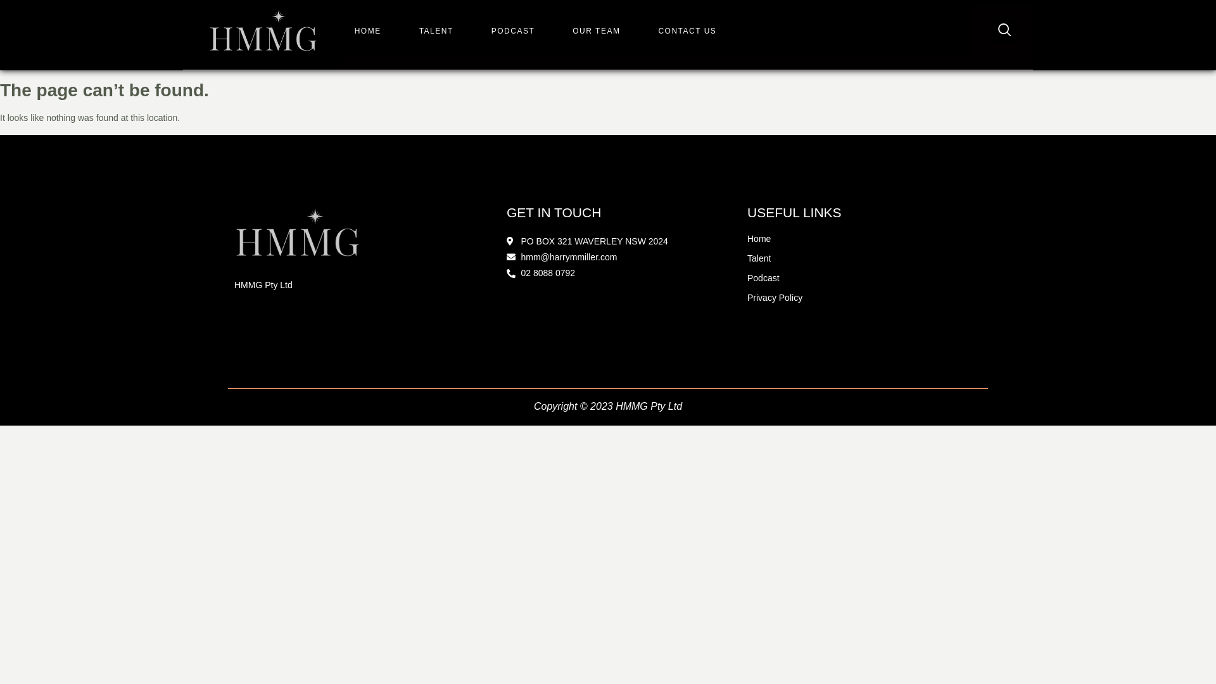 This screenshot has height=684, width=1216. I want to click on Podcast, so click(864, 279).